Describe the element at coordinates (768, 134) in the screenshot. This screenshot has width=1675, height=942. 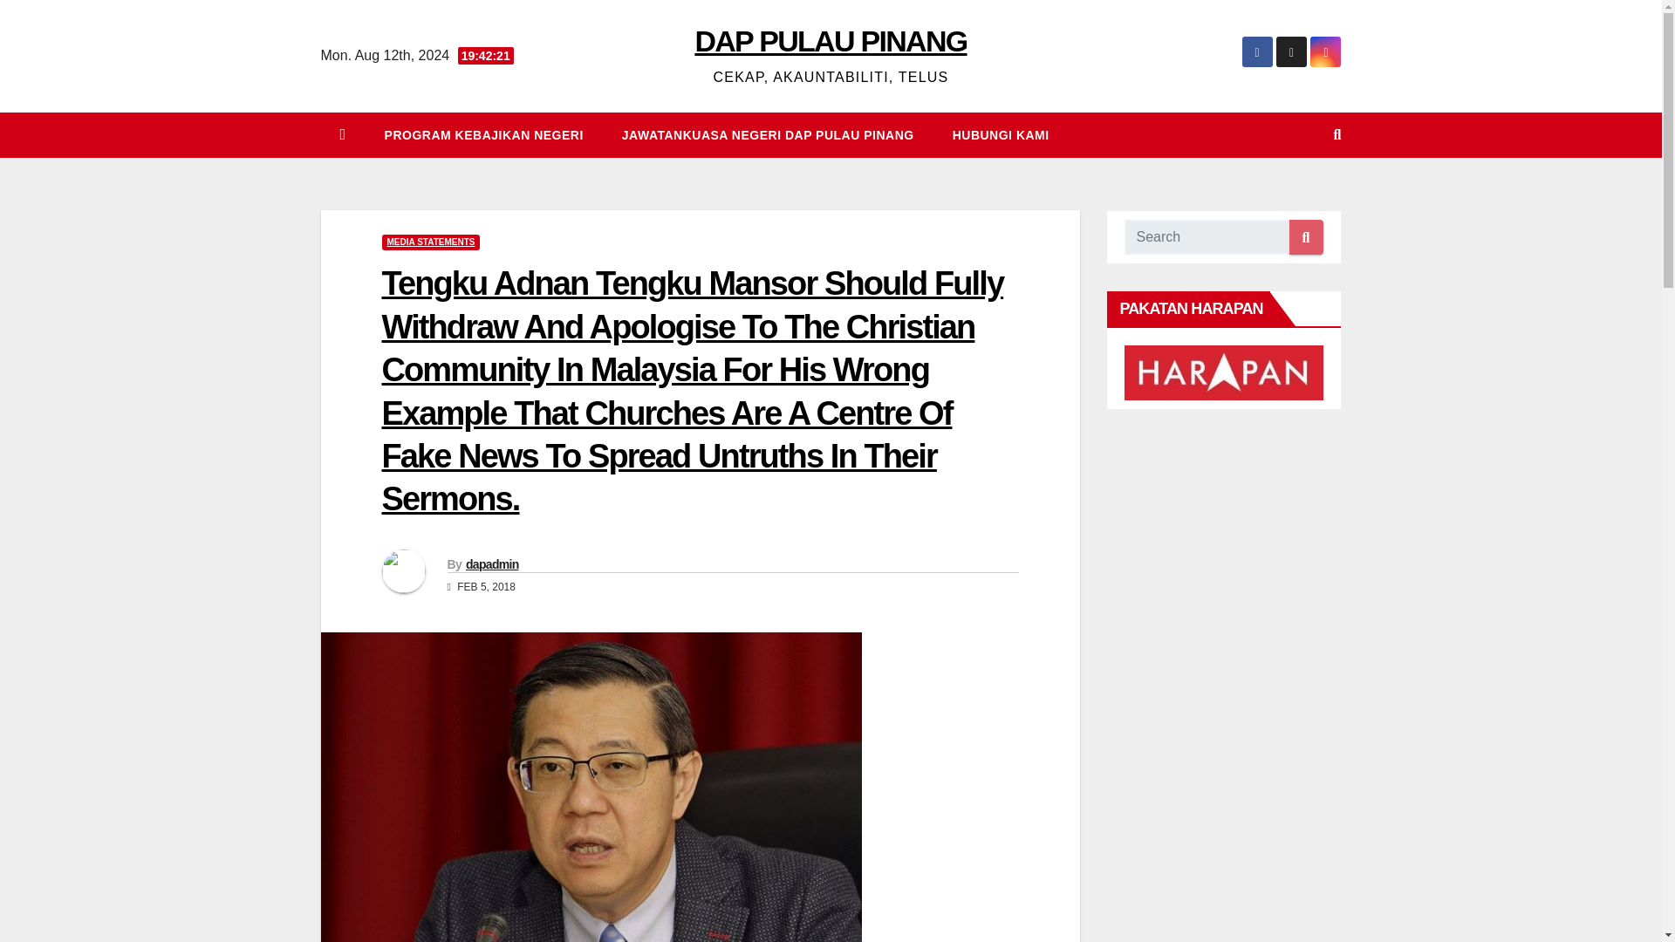
I see `JAWATANKUASA NEGERI DAP PULAU PINANG` at that location.